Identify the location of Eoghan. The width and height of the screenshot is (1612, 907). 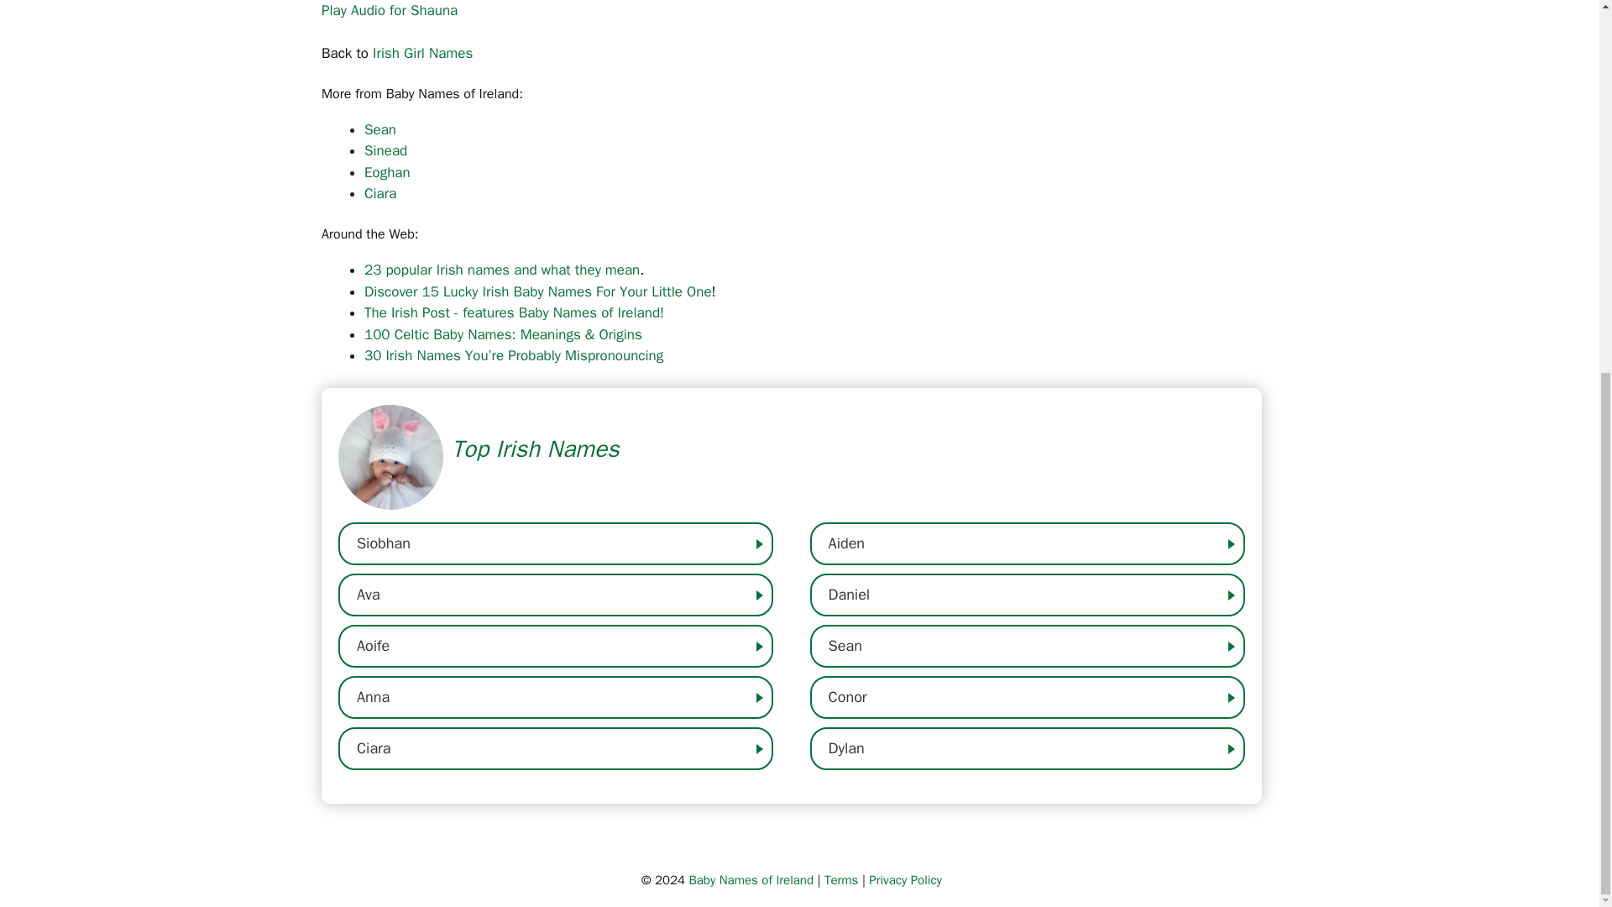
(387, 171).